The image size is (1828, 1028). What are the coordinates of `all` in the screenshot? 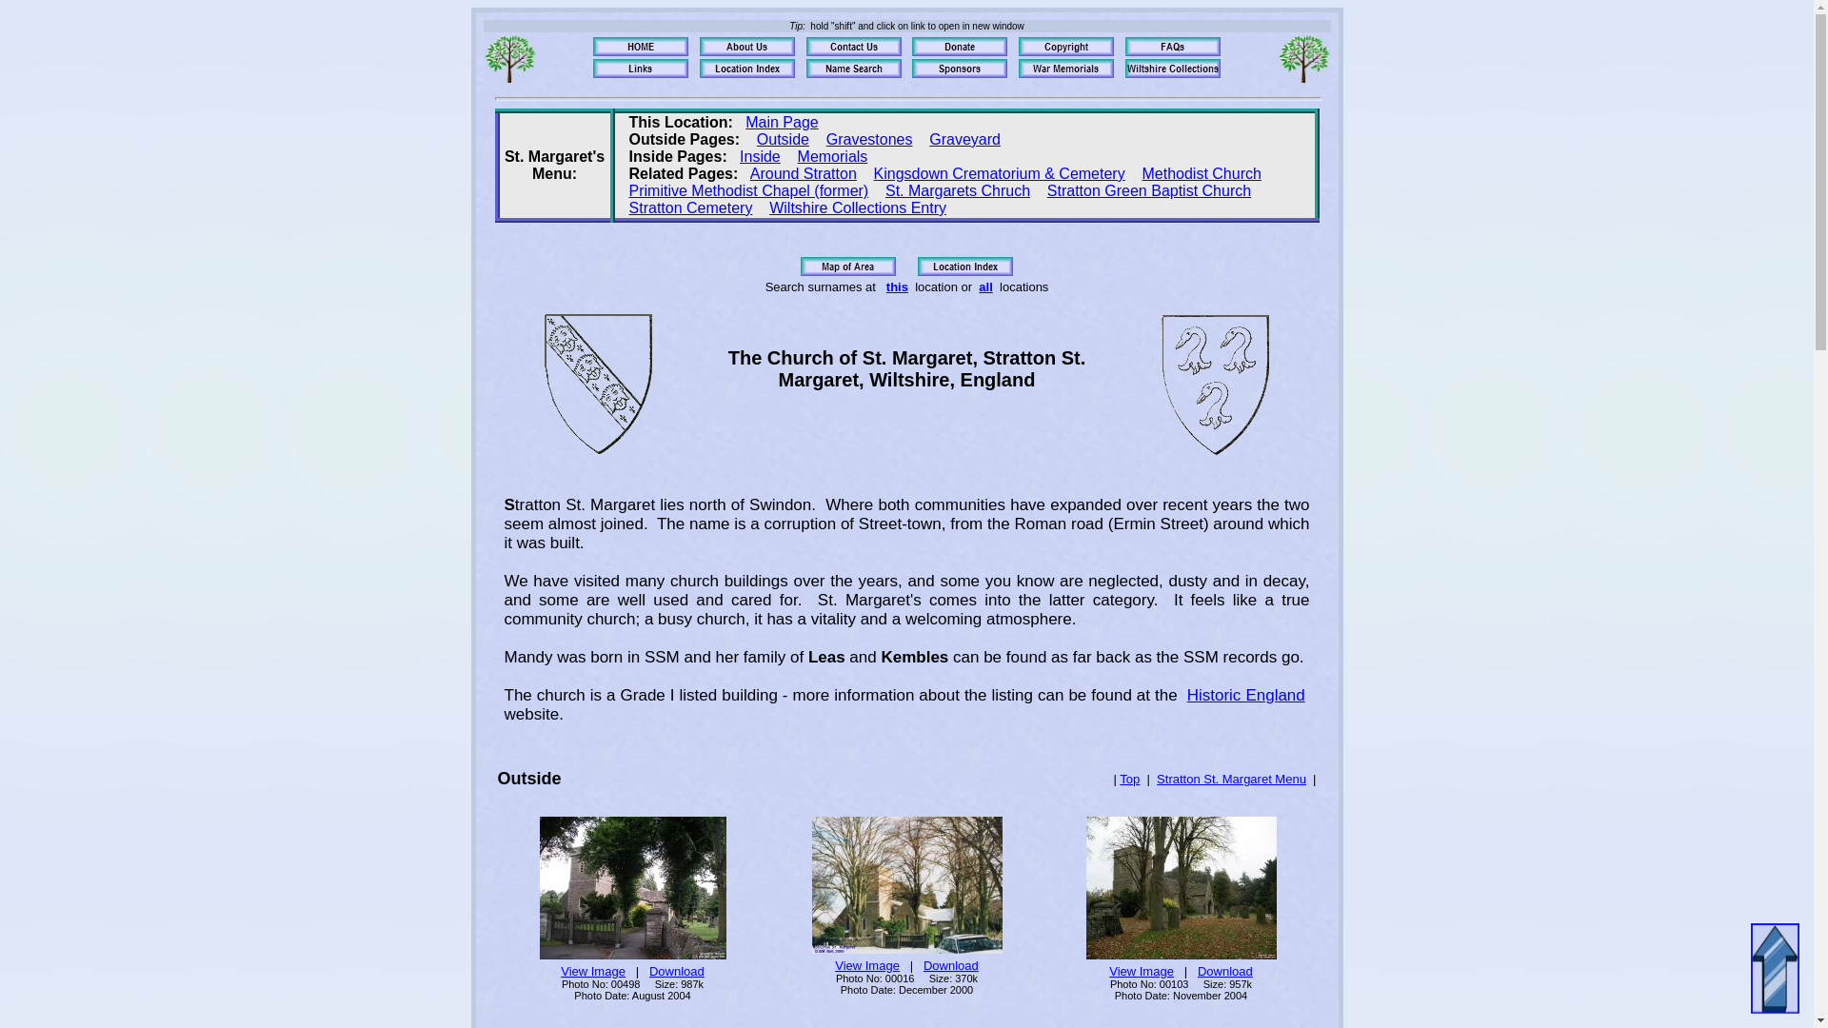 It's located at (984, 286).